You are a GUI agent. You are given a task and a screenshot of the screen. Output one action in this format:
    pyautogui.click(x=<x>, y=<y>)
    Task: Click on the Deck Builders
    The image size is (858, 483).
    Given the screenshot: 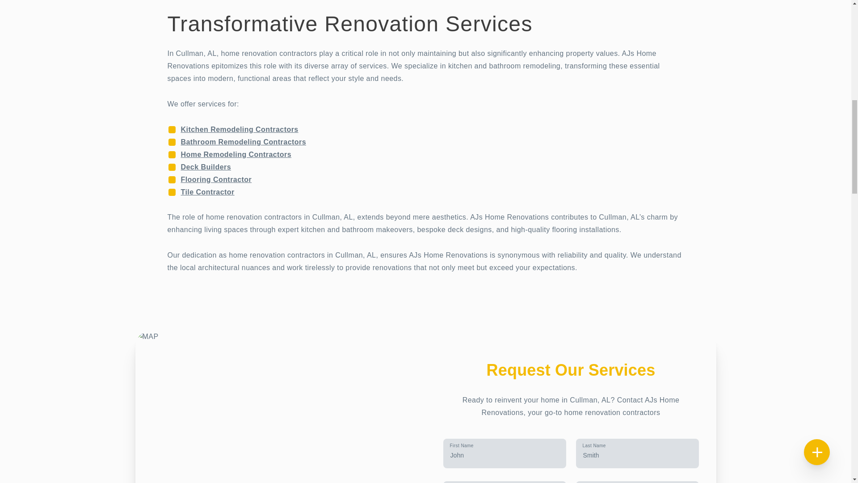 What is the action you would take?
    pyautogui.click(x=206, y=166)
    